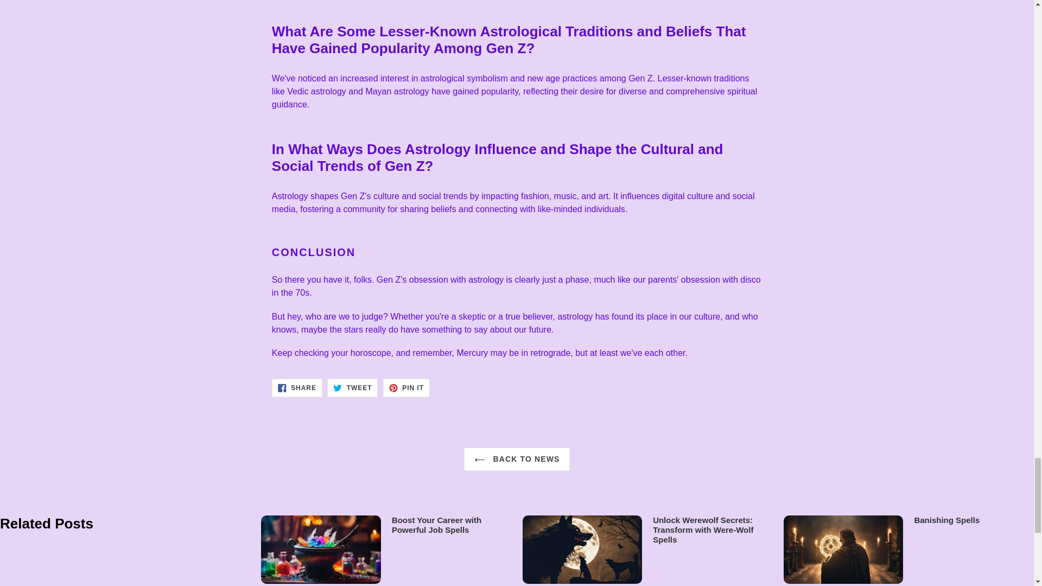 The width and height of the screenshot is (1042, 586). Describe the element at coordinates (406, 387) in the screenshot. I see `Pin on Pinterest` at that location.